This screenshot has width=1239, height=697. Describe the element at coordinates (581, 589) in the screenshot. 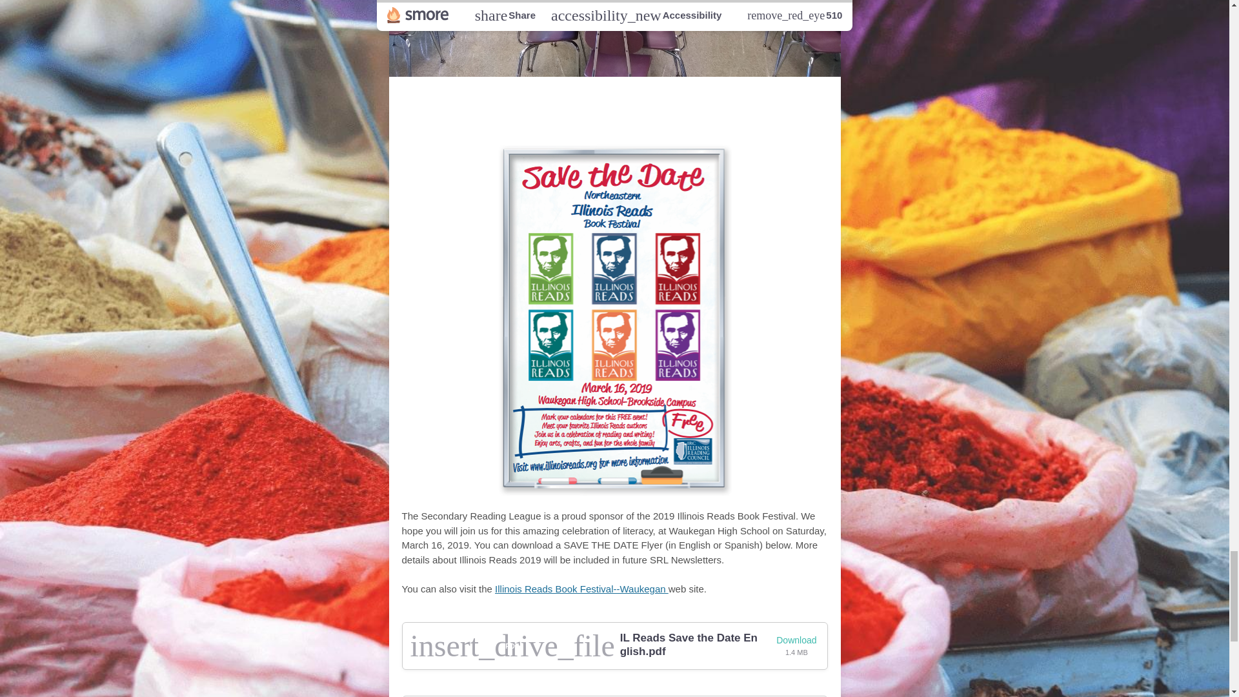

I see `Illinois Reads Book Festival--Waukegan` at that location.